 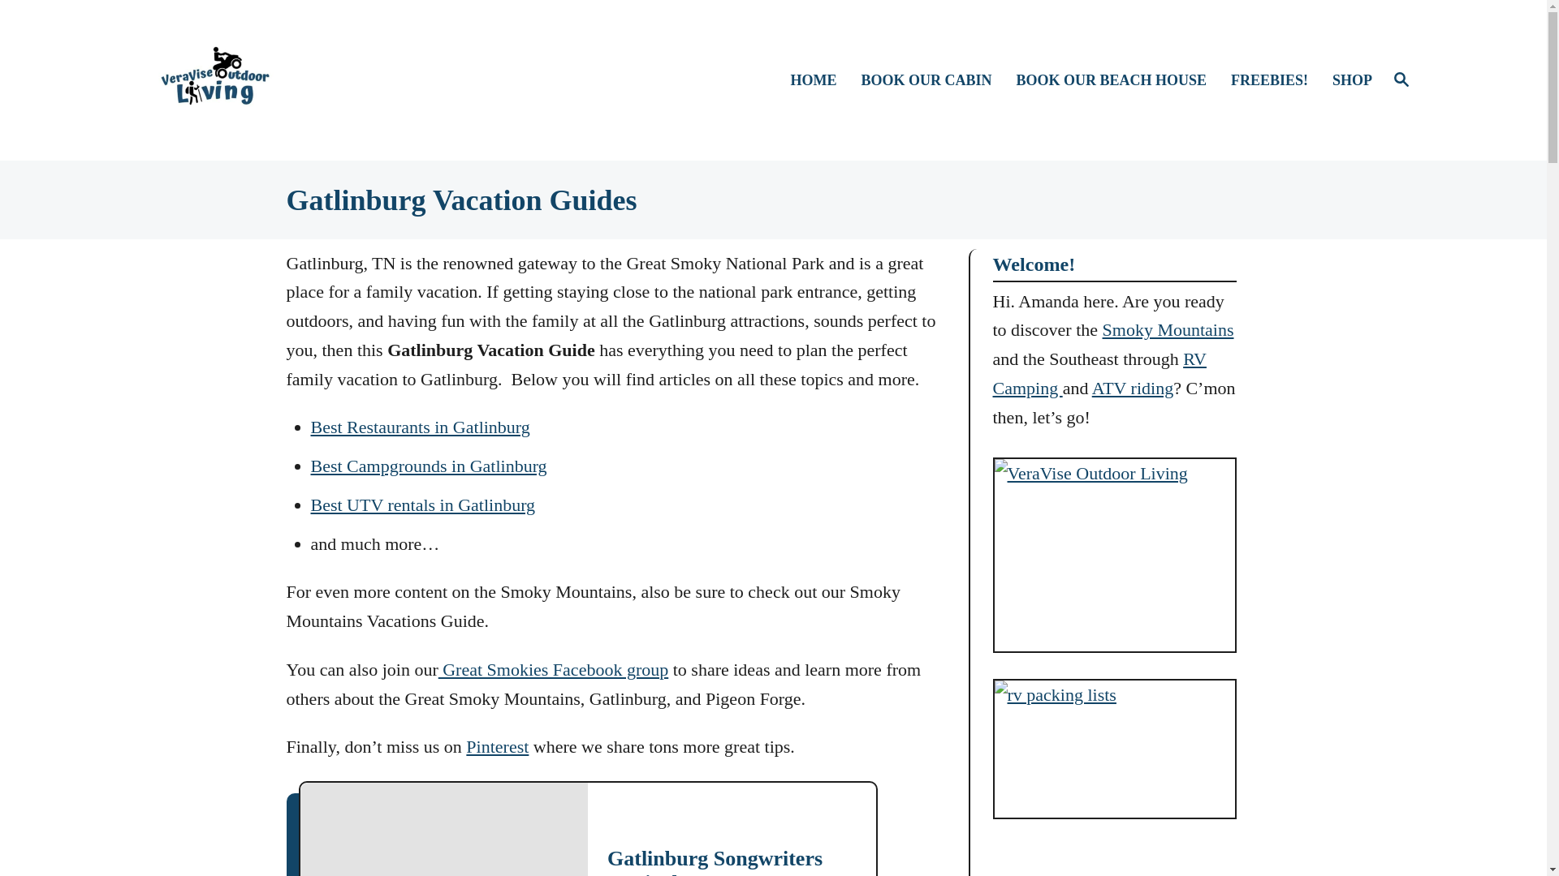 I want to click on VeraVise Outdoor Living, so click(x=429, y=466).